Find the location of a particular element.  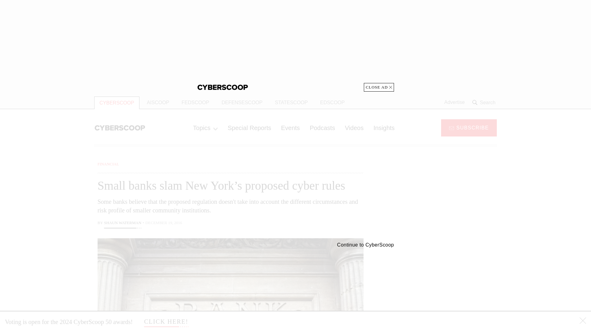

CLICK HERE! is located at coordinates (166, 322).